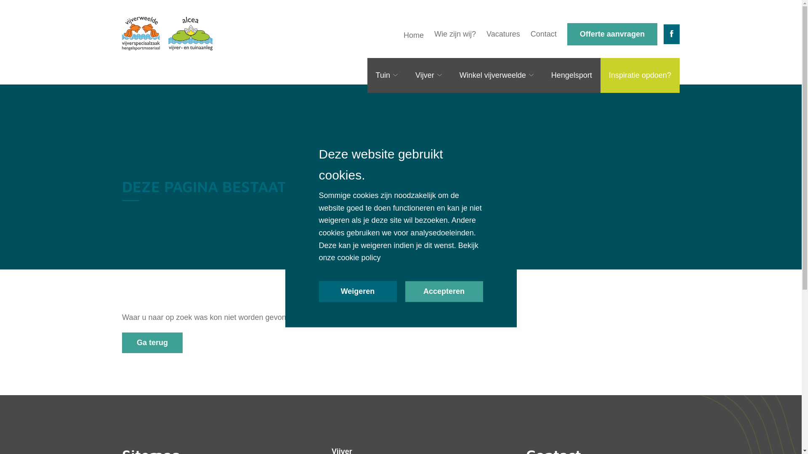  What do you see at coordinates (544, 34) in the screenshot?
I see `Contact` at bounding box center [544, 34].